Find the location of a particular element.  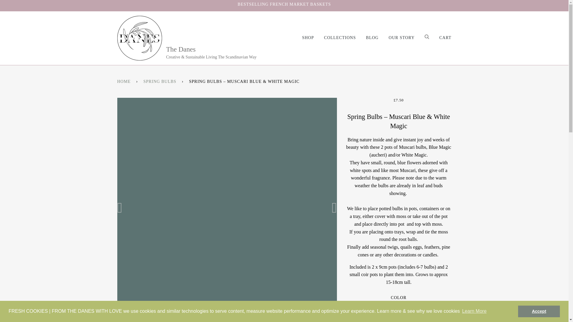

Back to the frontpage is located at coordinates (124, 81).